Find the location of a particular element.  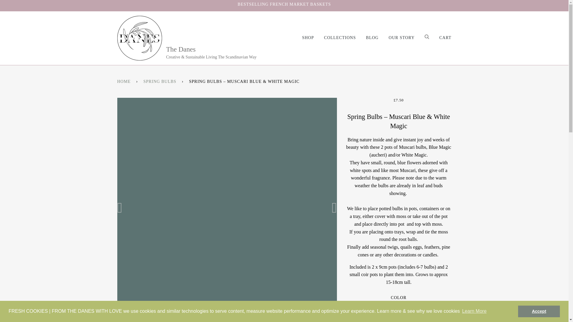

Back to the frontpage is located at coordinates (124, 81).